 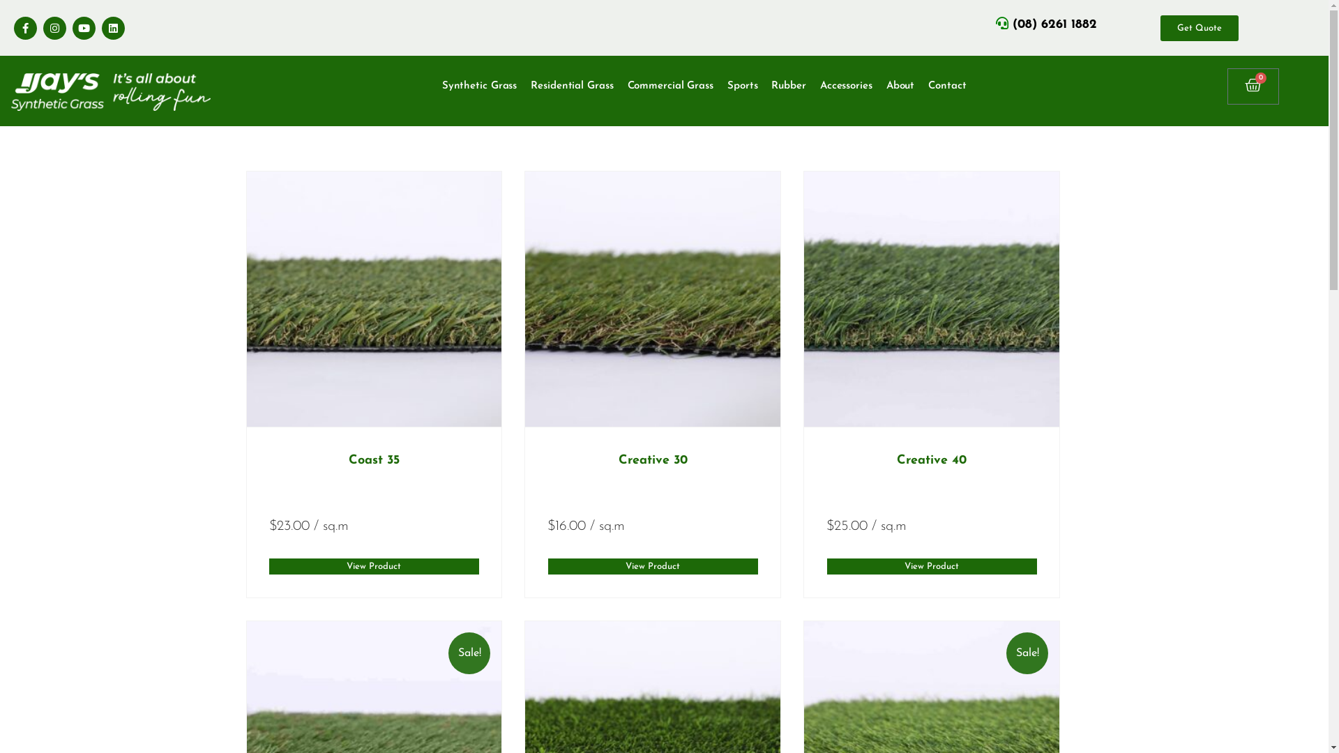 I want to click on 0, so click(x=1253, y=86).